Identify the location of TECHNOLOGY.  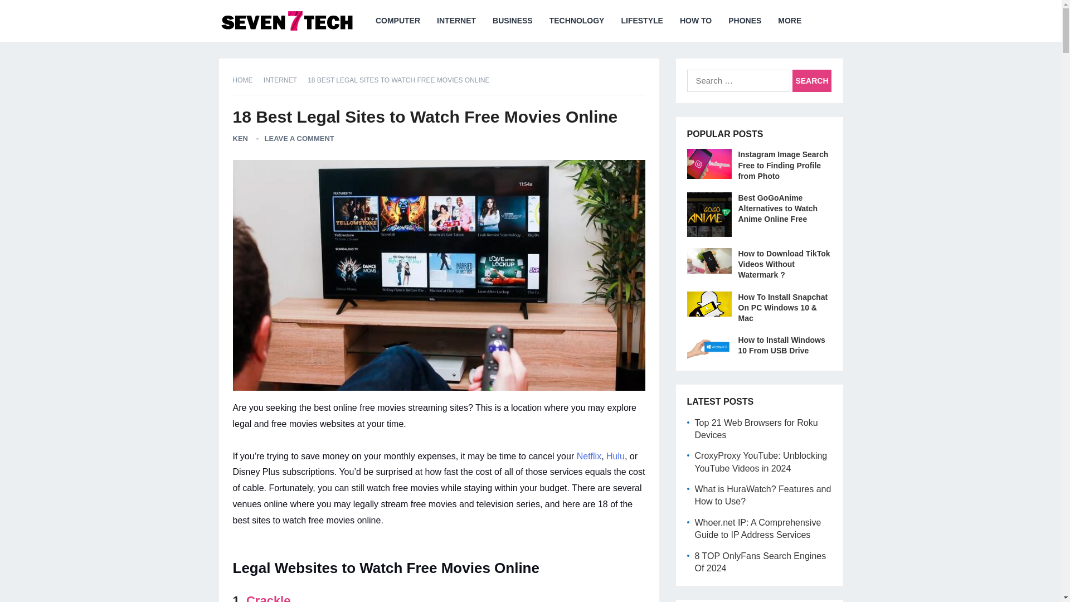
(577, 21).